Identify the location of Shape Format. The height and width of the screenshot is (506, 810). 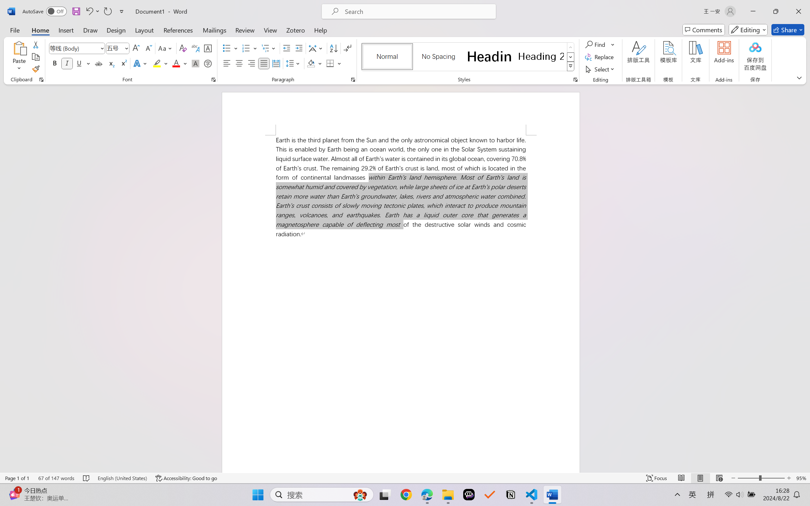
(264, 17).